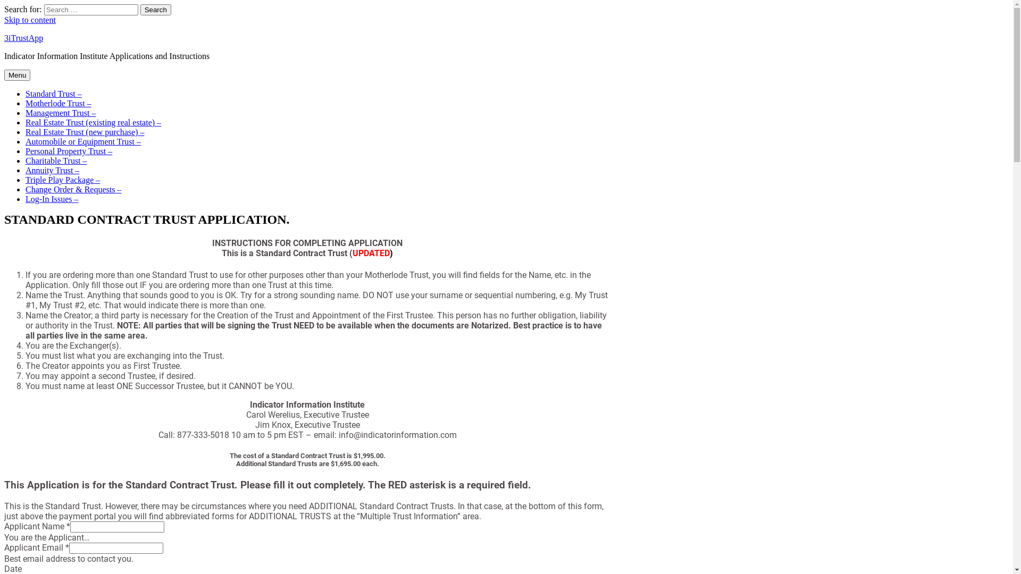 This screenshot has width=1021, height=574. I want to click on Menu, so click(17, 75).